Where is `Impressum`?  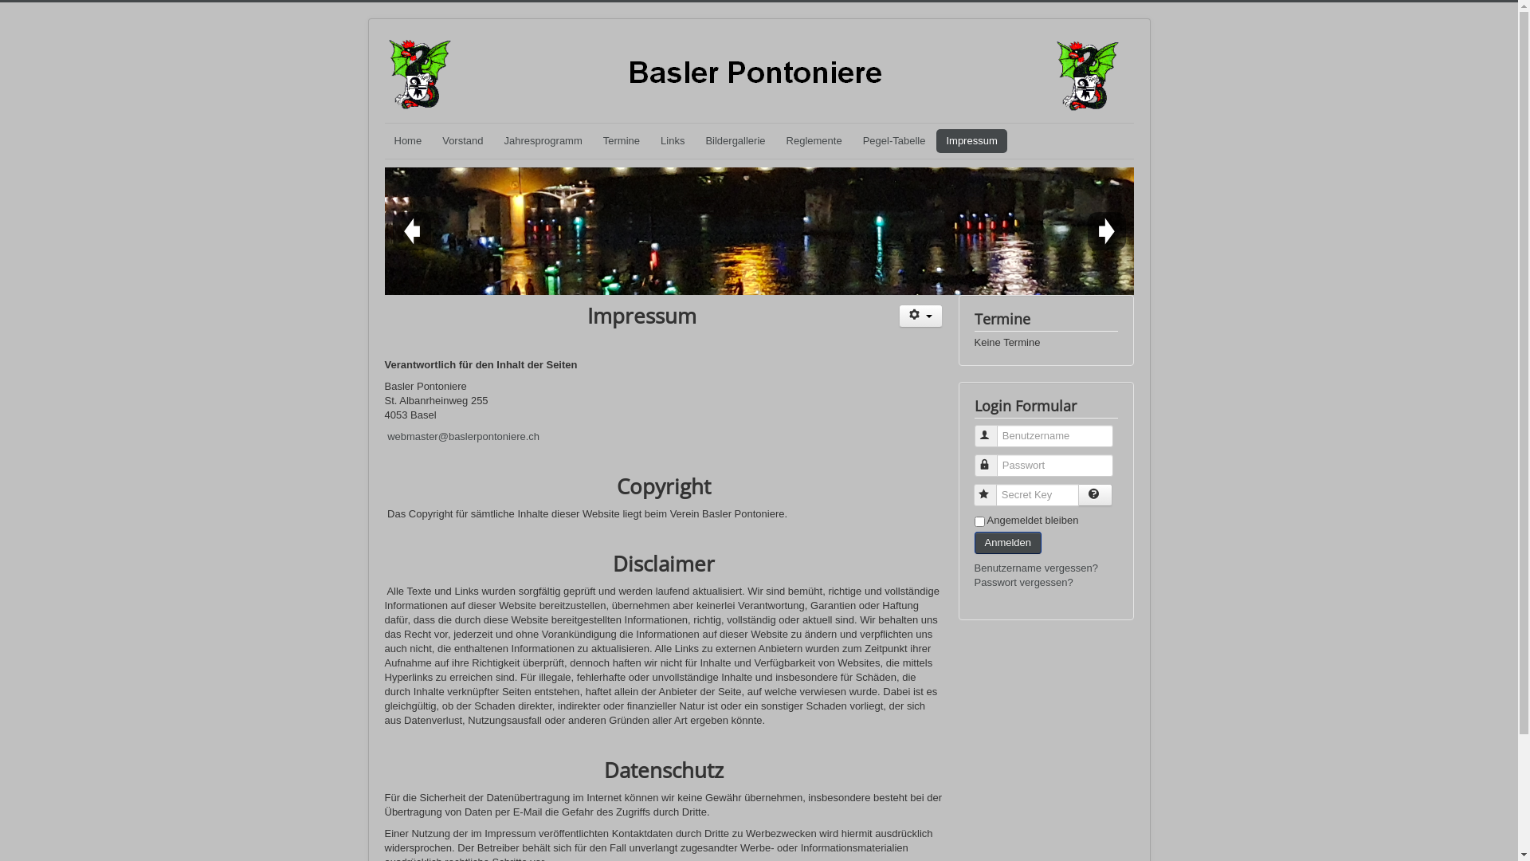
Impressum is located at coordinates (971, 141).